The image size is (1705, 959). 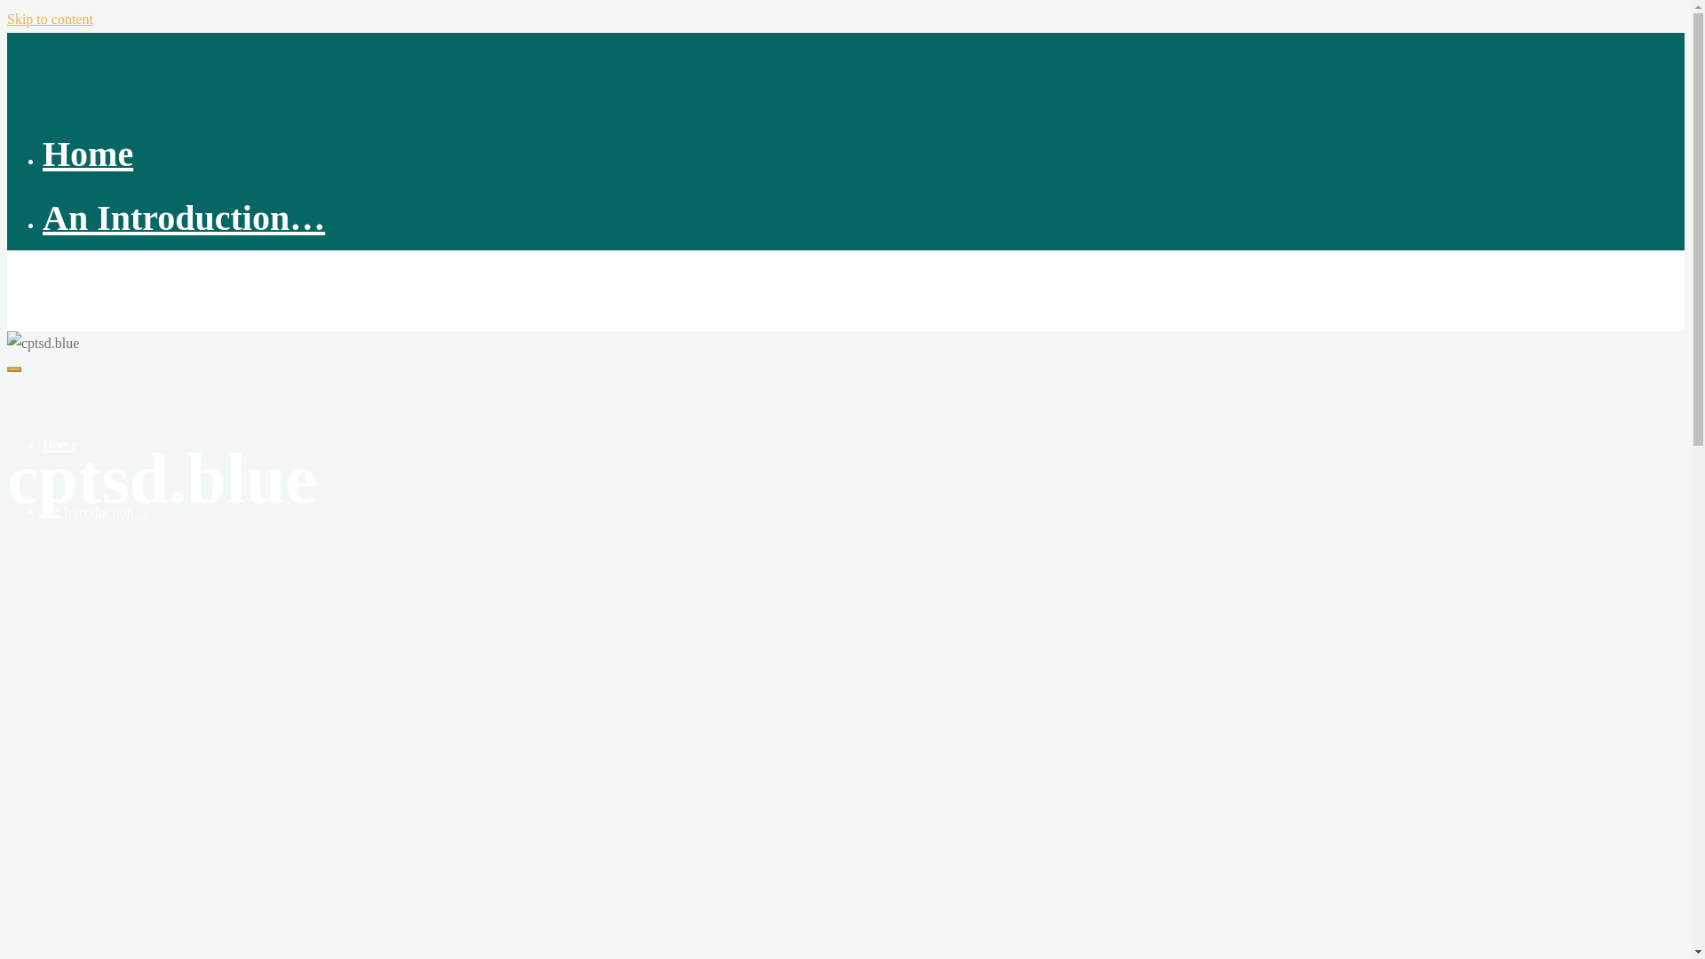 I want to click on Home, so click(x=59, y=444).